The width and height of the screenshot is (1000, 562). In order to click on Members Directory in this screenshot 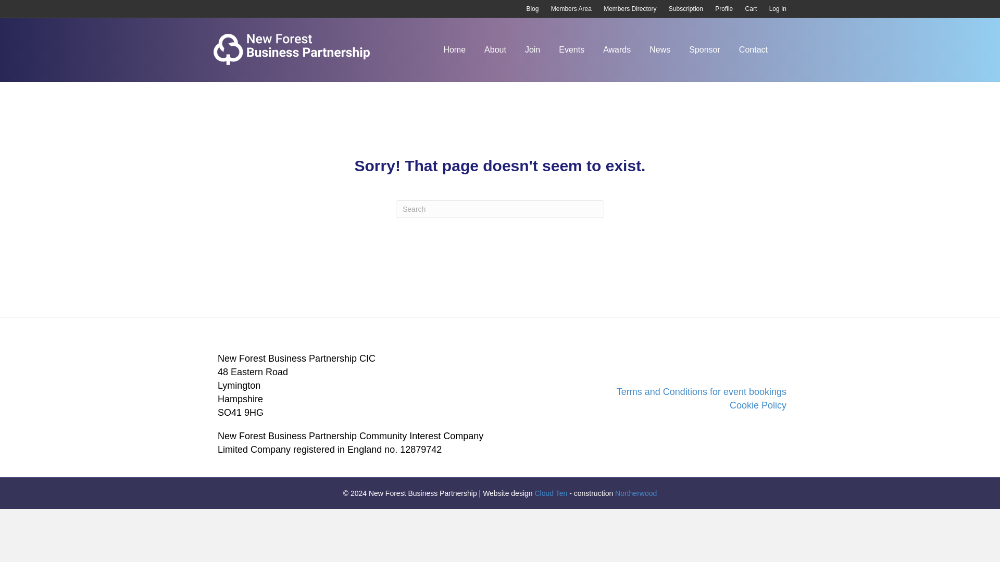, I will do `click(629, 9)`.